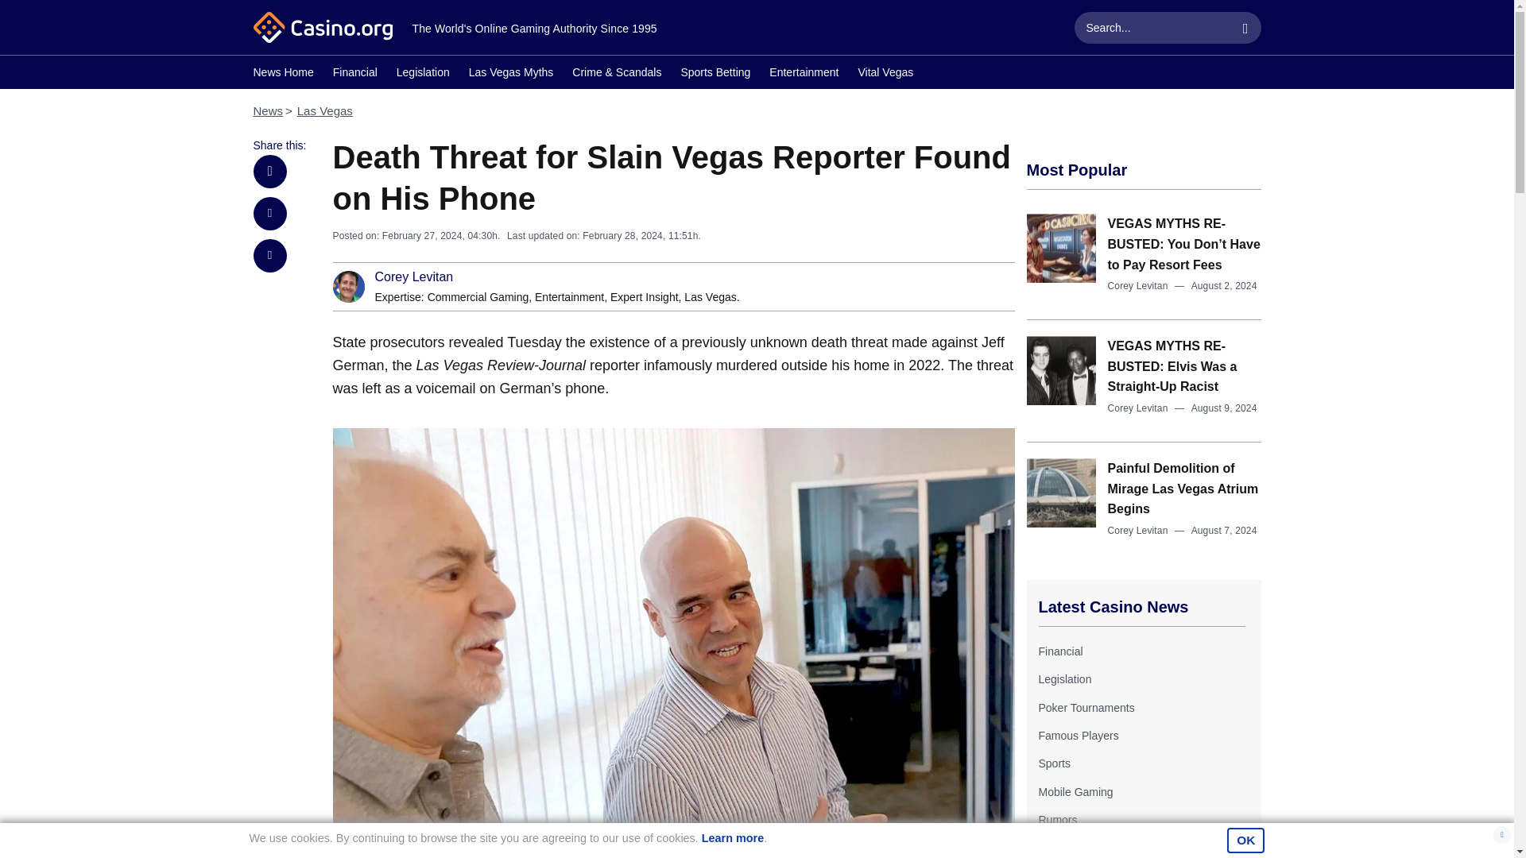  What do you see at coordinates (1058, 848) in the screenshot?
I see `iGaming` at bounding box center [1058, 848].